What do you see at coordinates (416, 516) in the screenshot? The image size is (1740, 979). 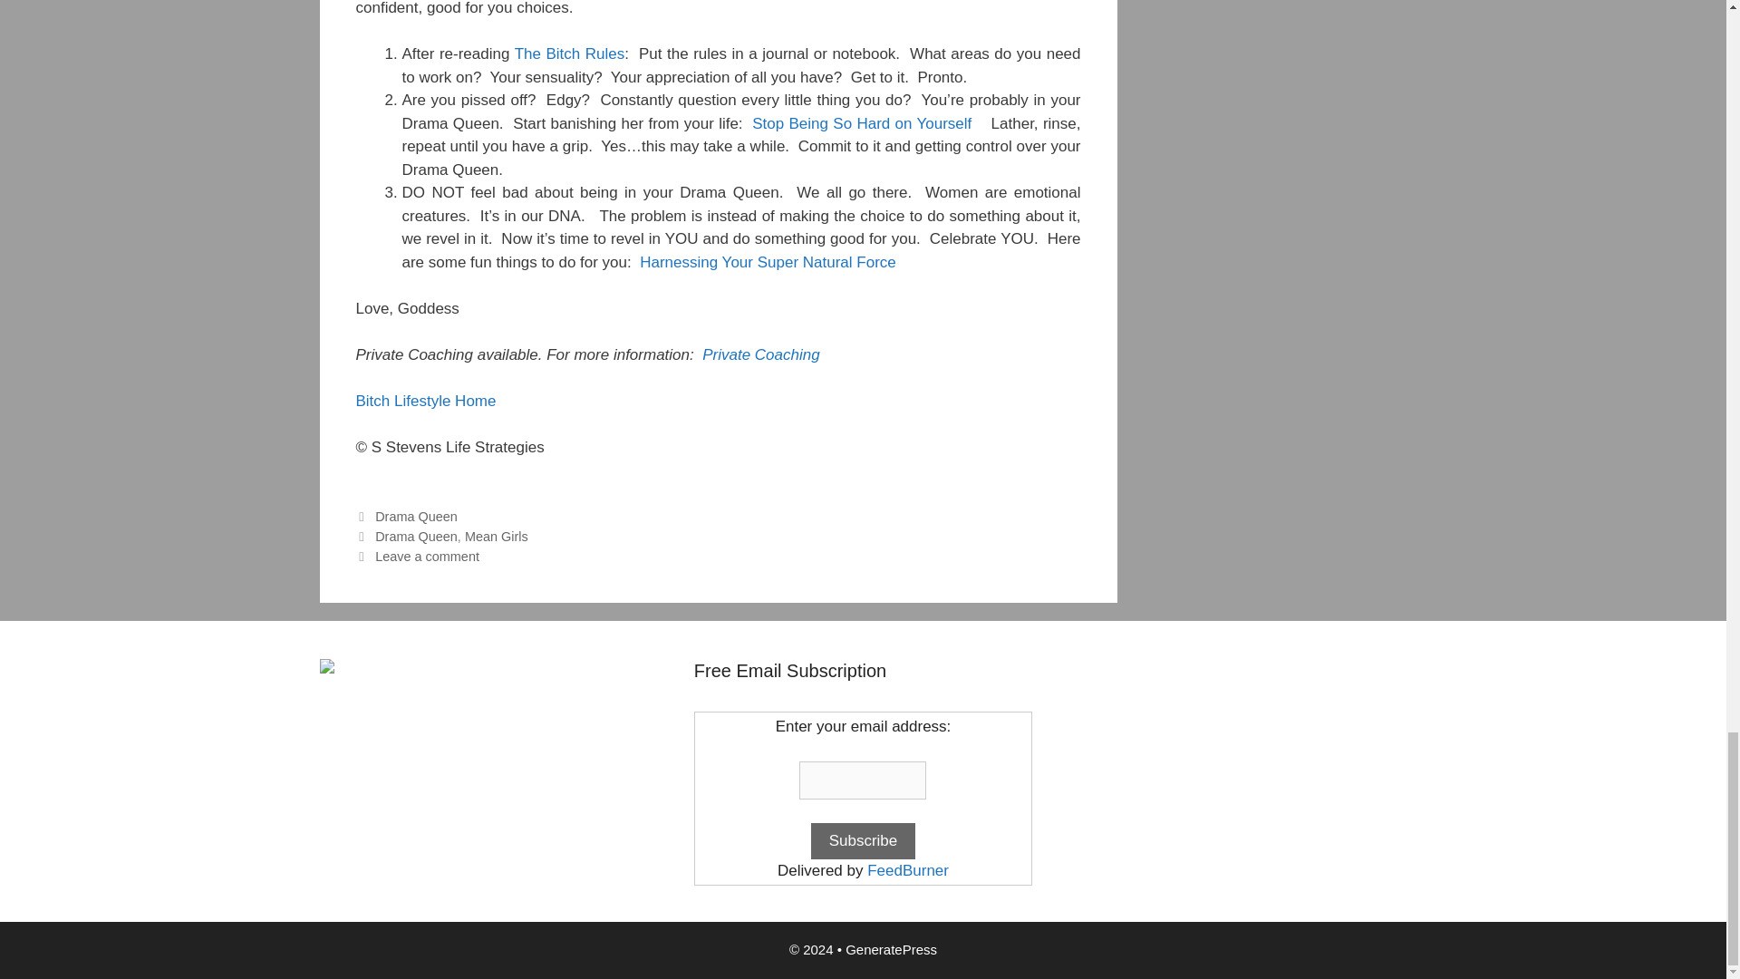 I see `Drama Queen` at bounding box center [416, 516].